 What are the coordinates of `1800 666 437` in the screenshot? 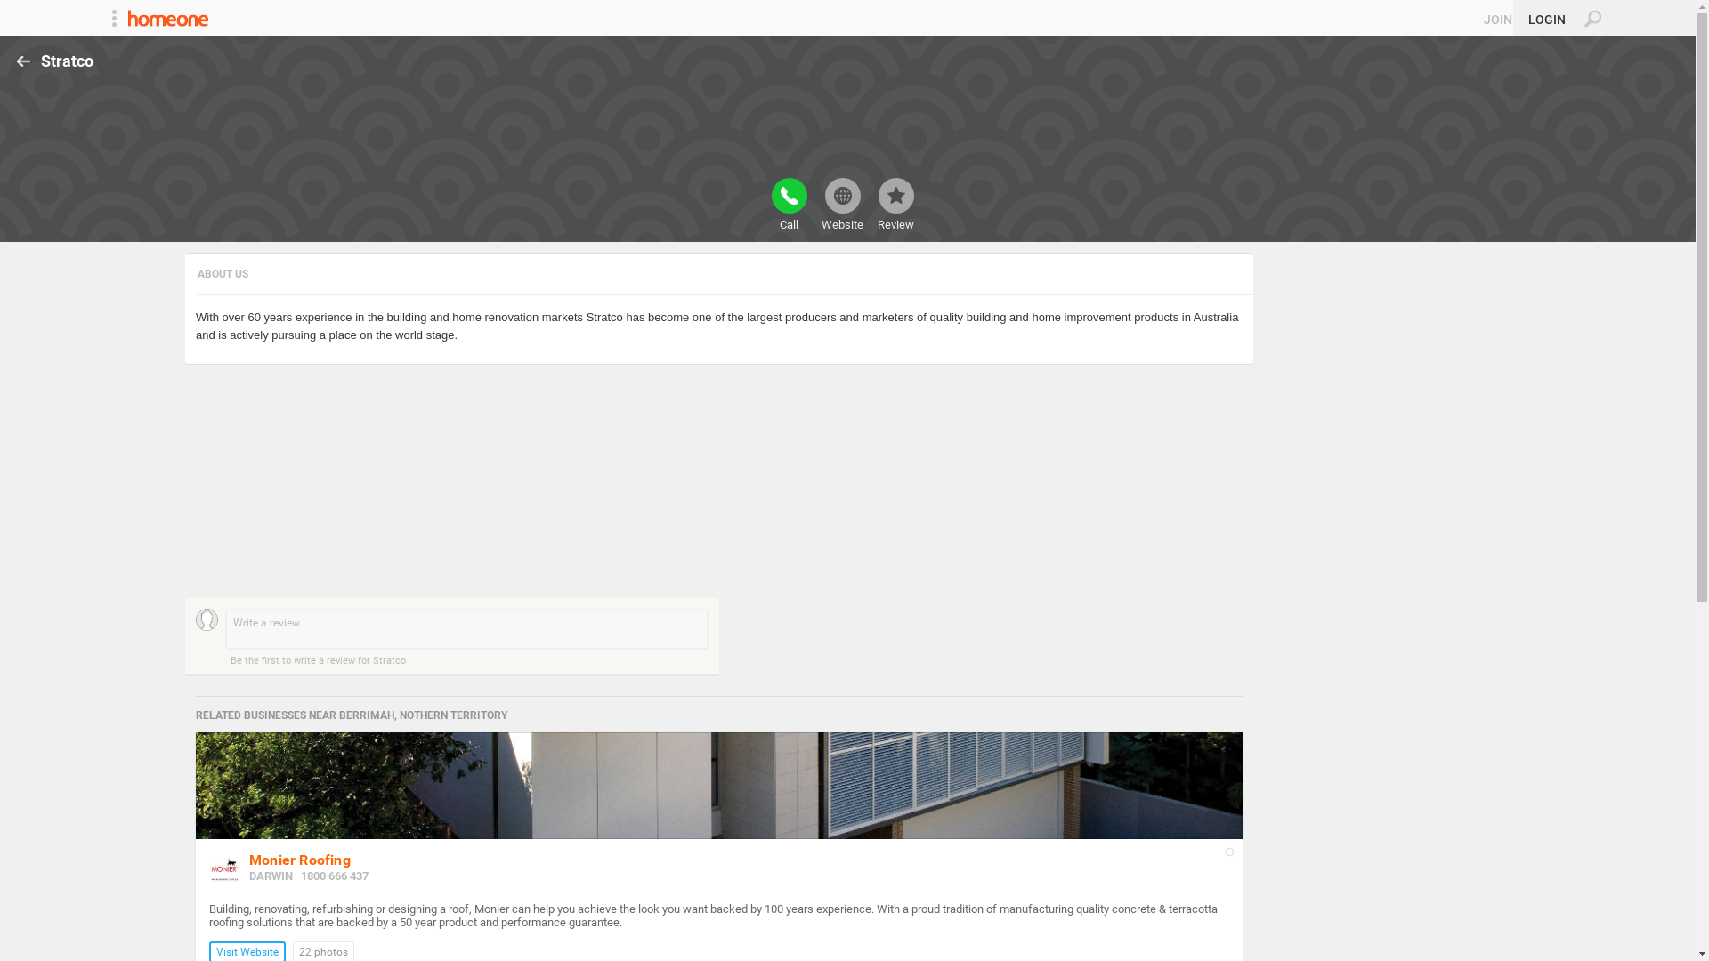 It's located at (335, 876).